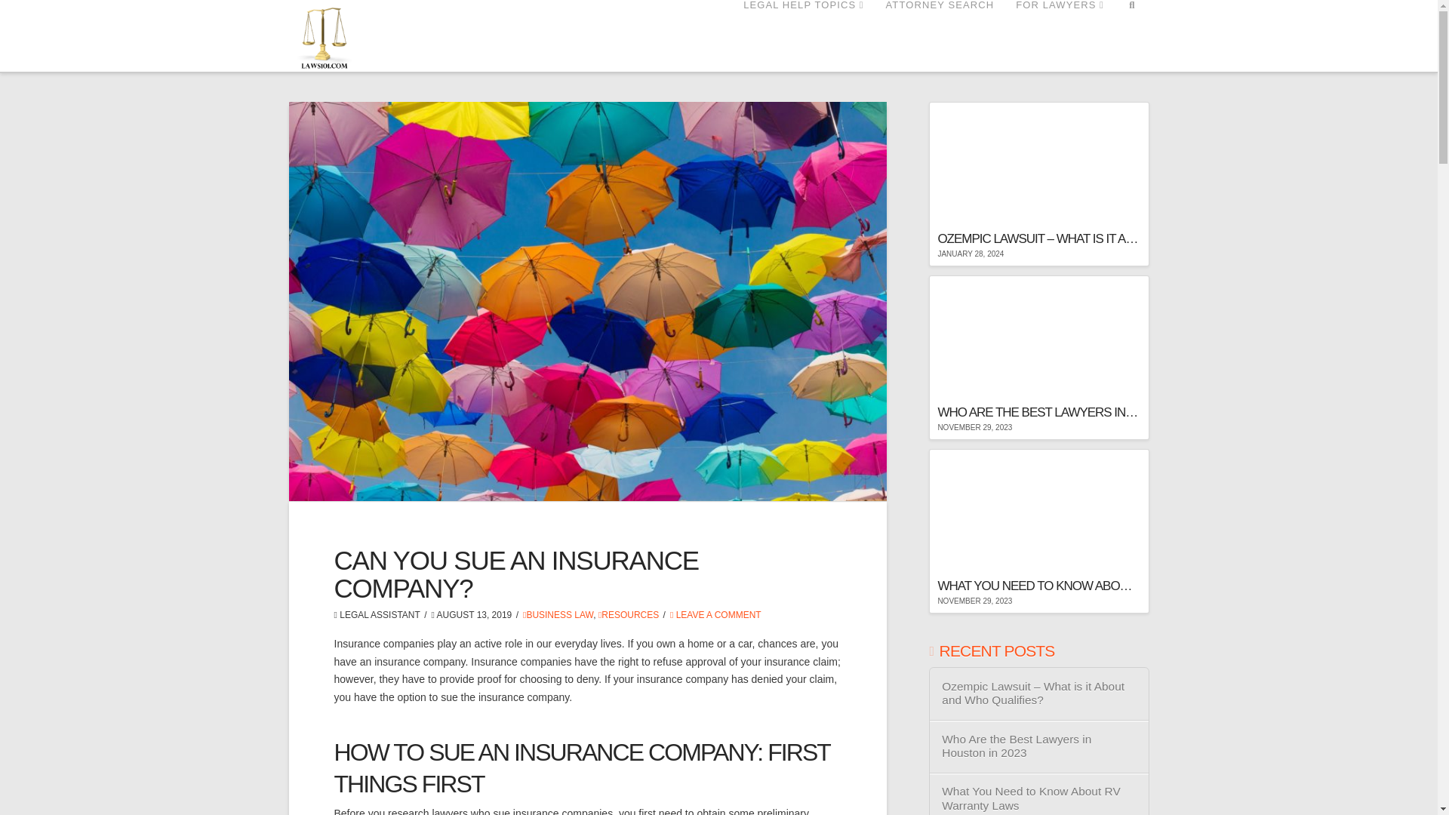 The width and height of the screenshot is (1449, 815). What do you see at coordinates (802, 36) in the screenshot?
I see `LEGAL HELP TOPICS` at bounding box center [802, 36].